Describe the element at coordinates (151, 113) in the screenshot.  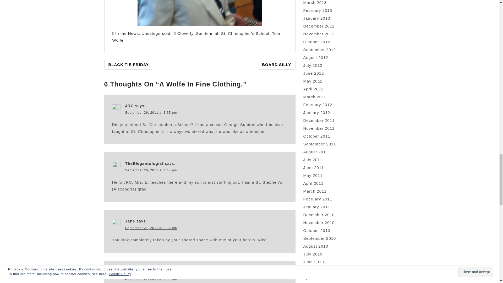
I see `September 26, 2011 at 3:35 pm` at that location.